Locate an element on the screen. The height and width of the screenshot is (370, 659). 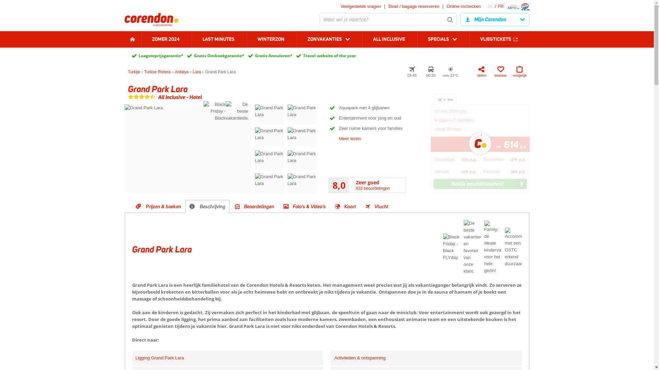
Beoordelingen is located at coordinates (254, 207).